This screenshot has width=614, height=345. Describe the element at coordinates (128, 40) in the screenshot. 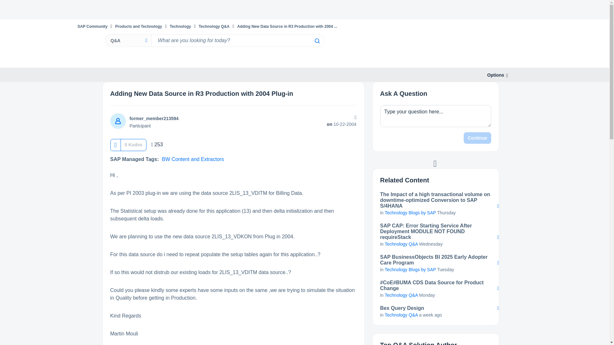

I see `Search Granularity` at that location.